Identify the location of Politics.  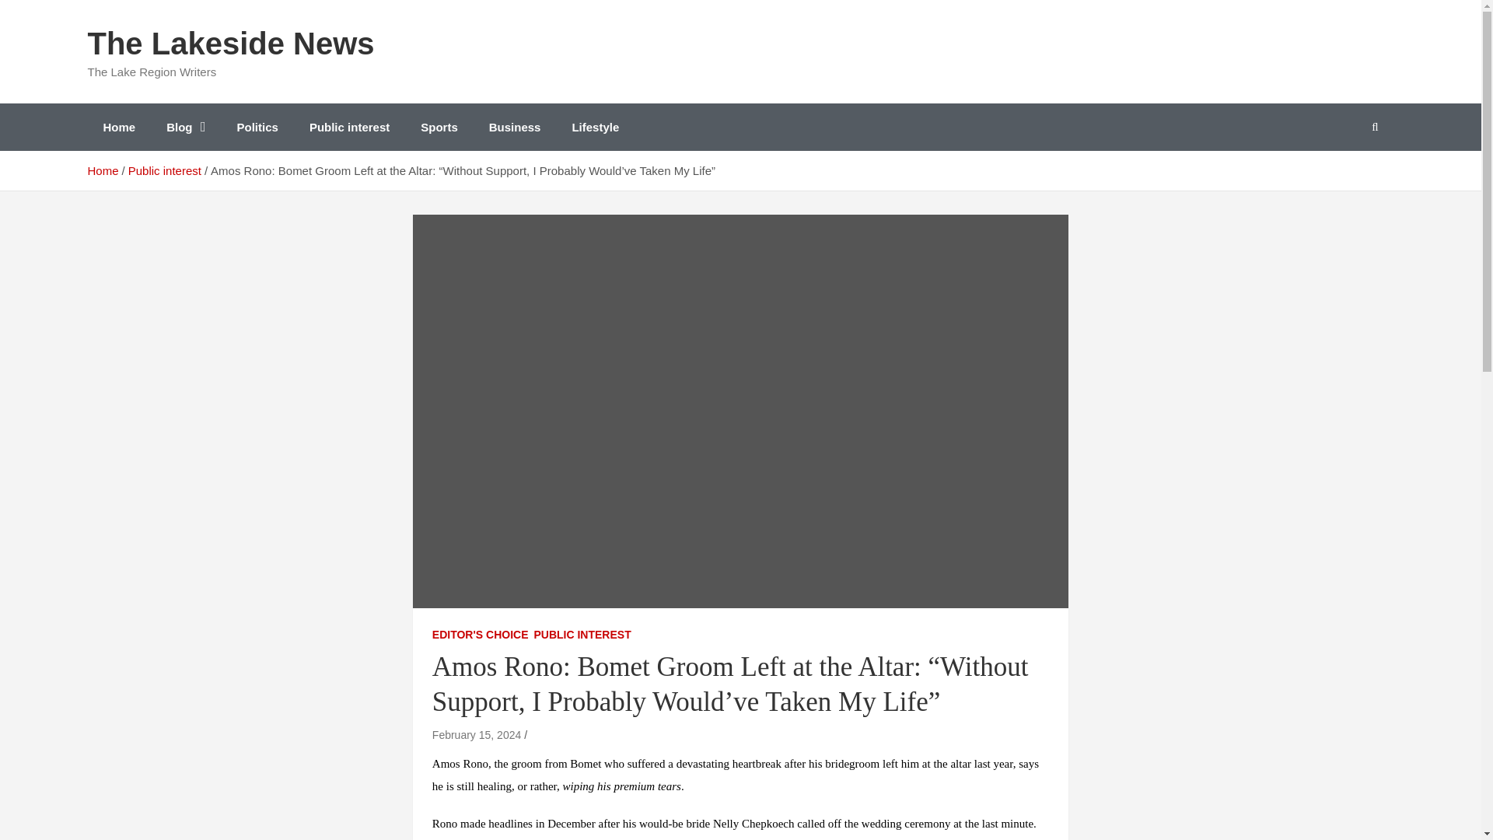
(257, 127).